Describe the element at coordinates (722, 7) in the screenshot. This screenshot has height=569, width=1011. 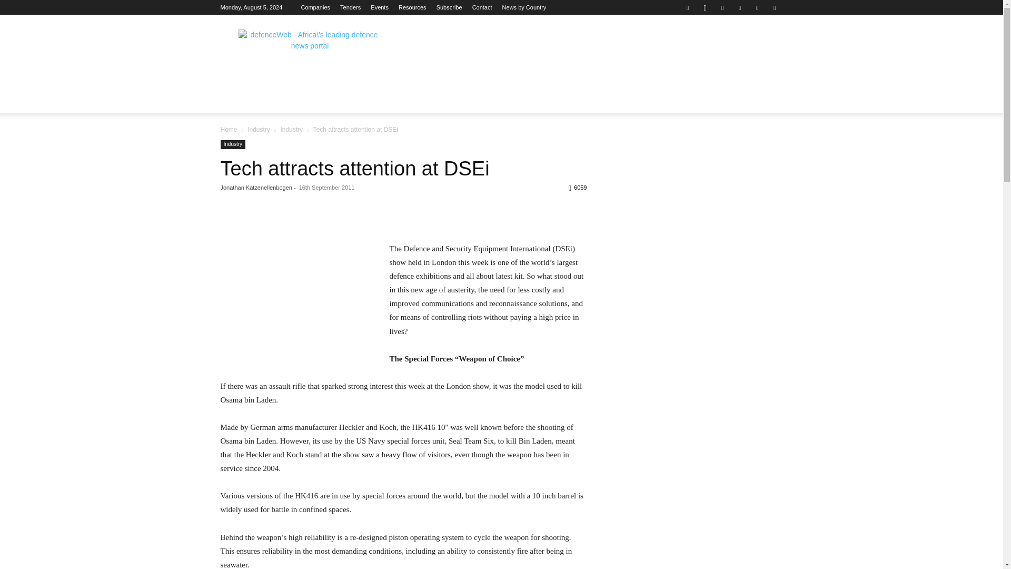
I see `Linkedin` at that location.